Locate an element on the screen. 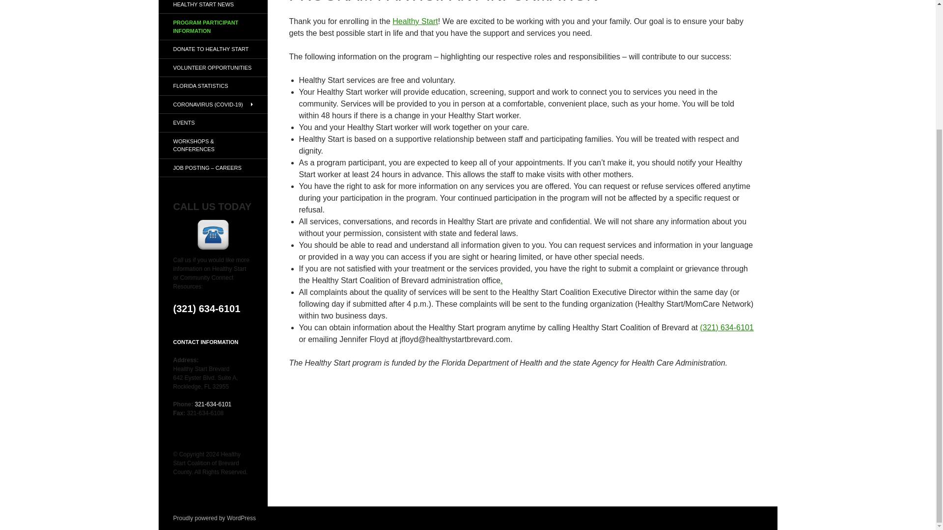 The width and height of the screenshot is (943, 530). Healthy Start is located at coordinates (415, 21).